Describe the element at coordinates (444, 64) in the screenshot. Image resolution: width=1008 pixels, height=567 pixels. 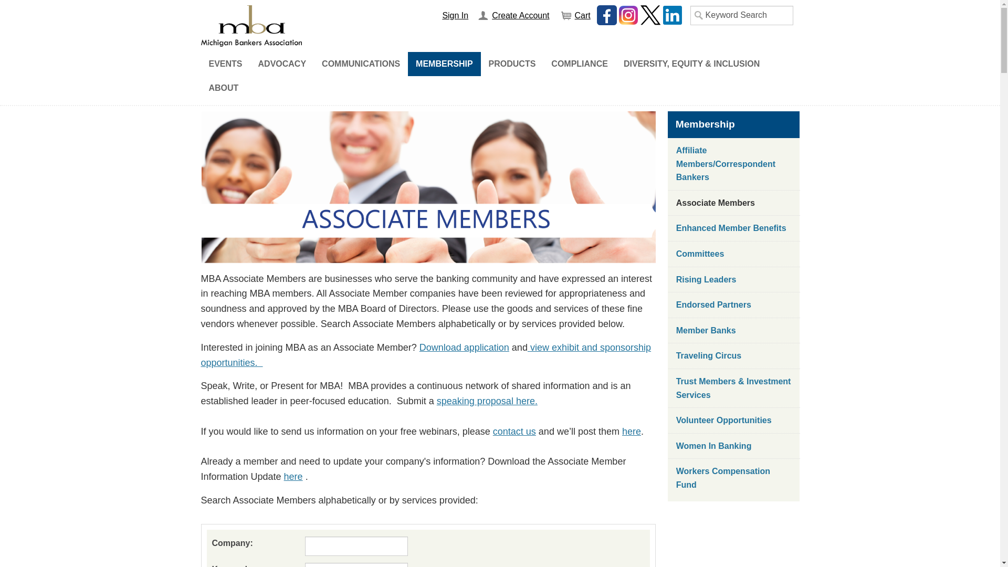
I see `MEMBERSHIP` at that location.